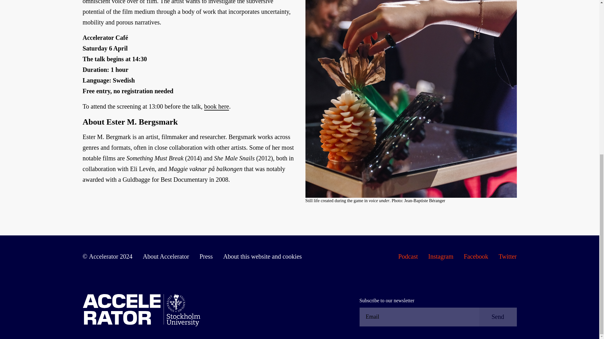 The width and height of the screenshot is (604, 339). Describe the element at coordinates (408, 257) in the screenshot. I see `Podcast` at that location.